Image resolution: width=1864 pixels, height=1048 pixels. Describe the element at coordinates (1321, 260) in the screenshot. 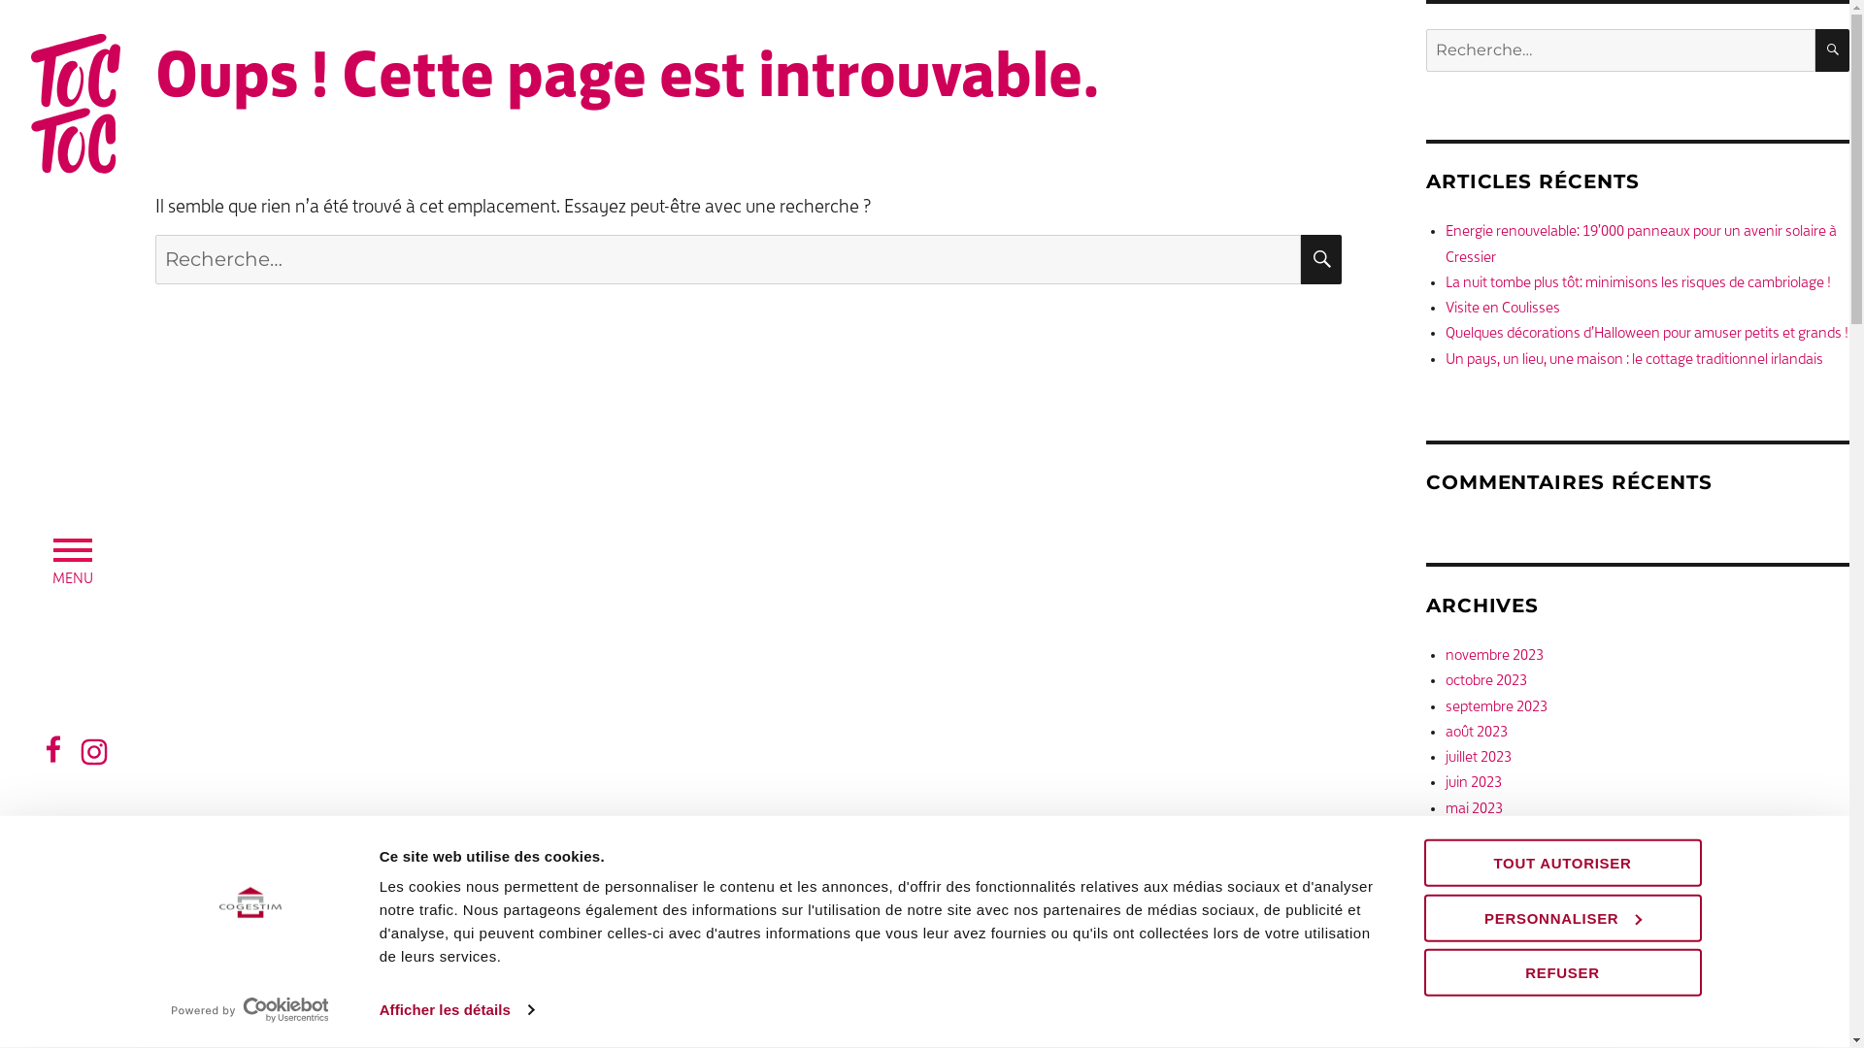

I see `RECHERCHE` at that location.